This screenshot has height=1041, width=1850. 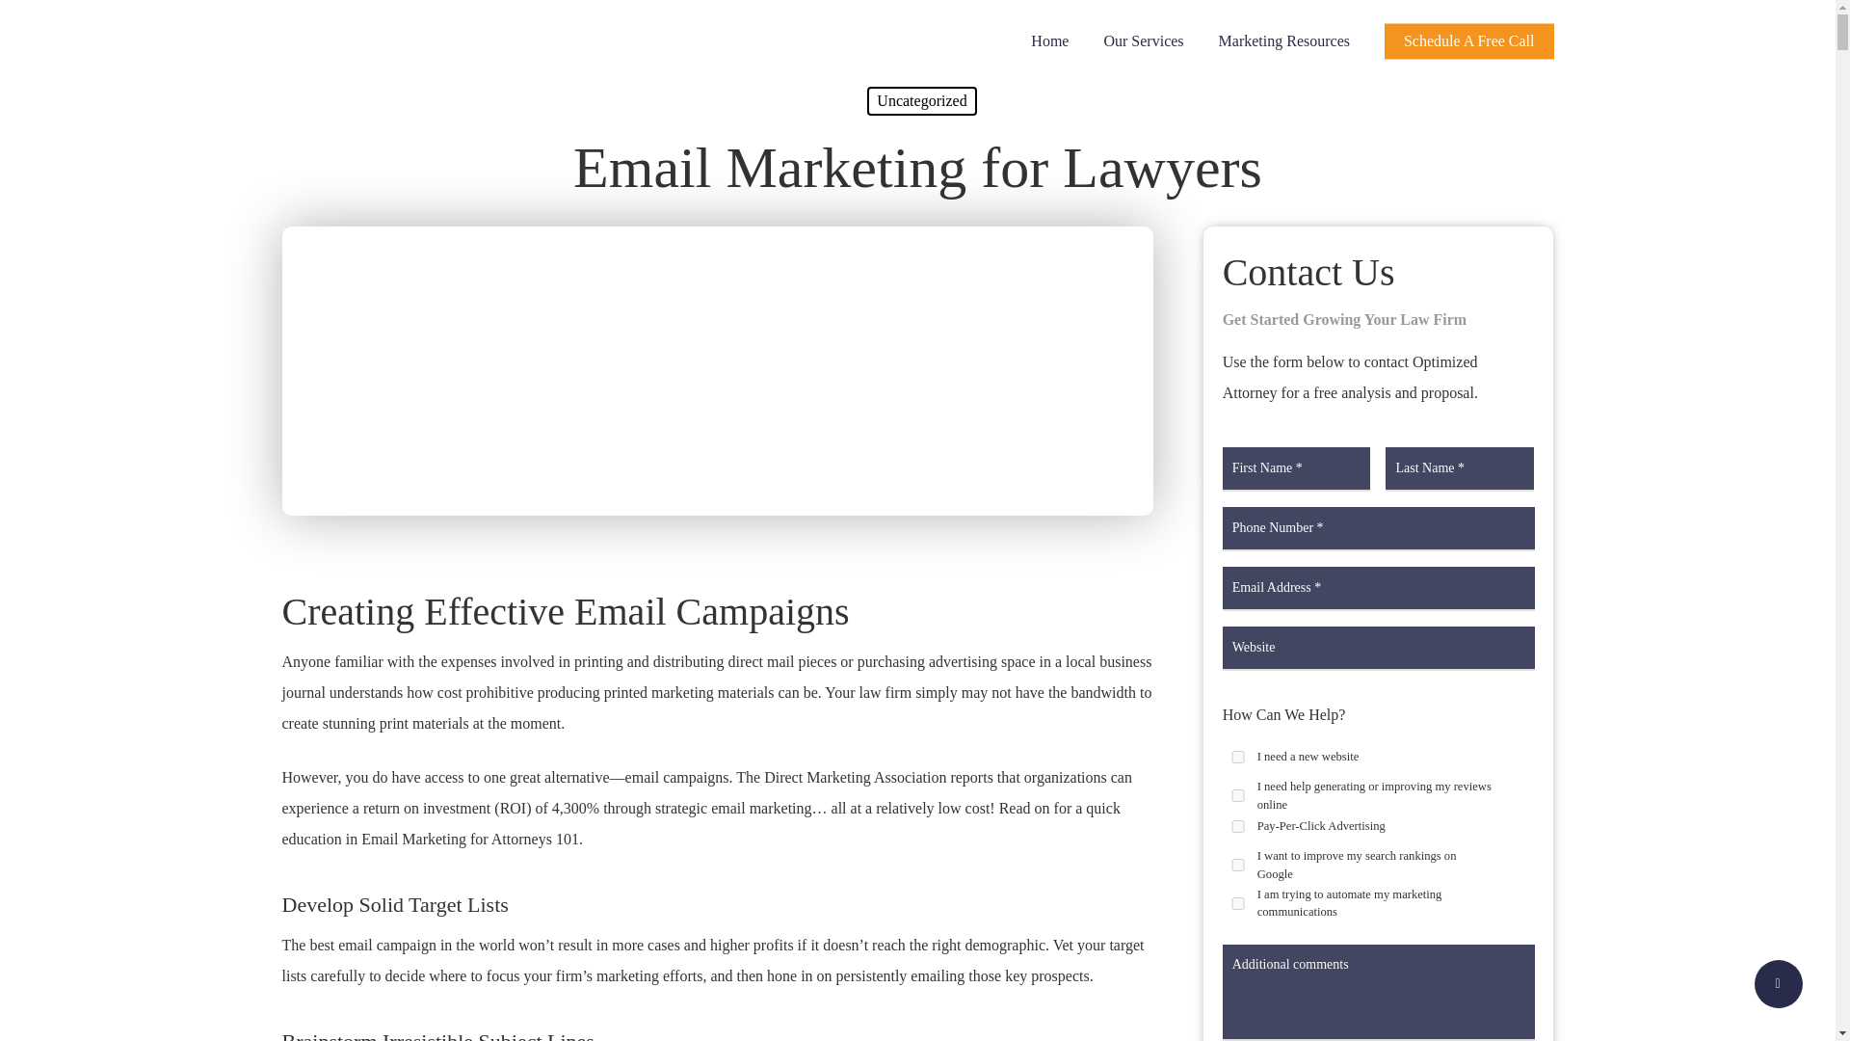 I want to click on I am trying to automate my marketing communications, so click(x=1238, y=902).